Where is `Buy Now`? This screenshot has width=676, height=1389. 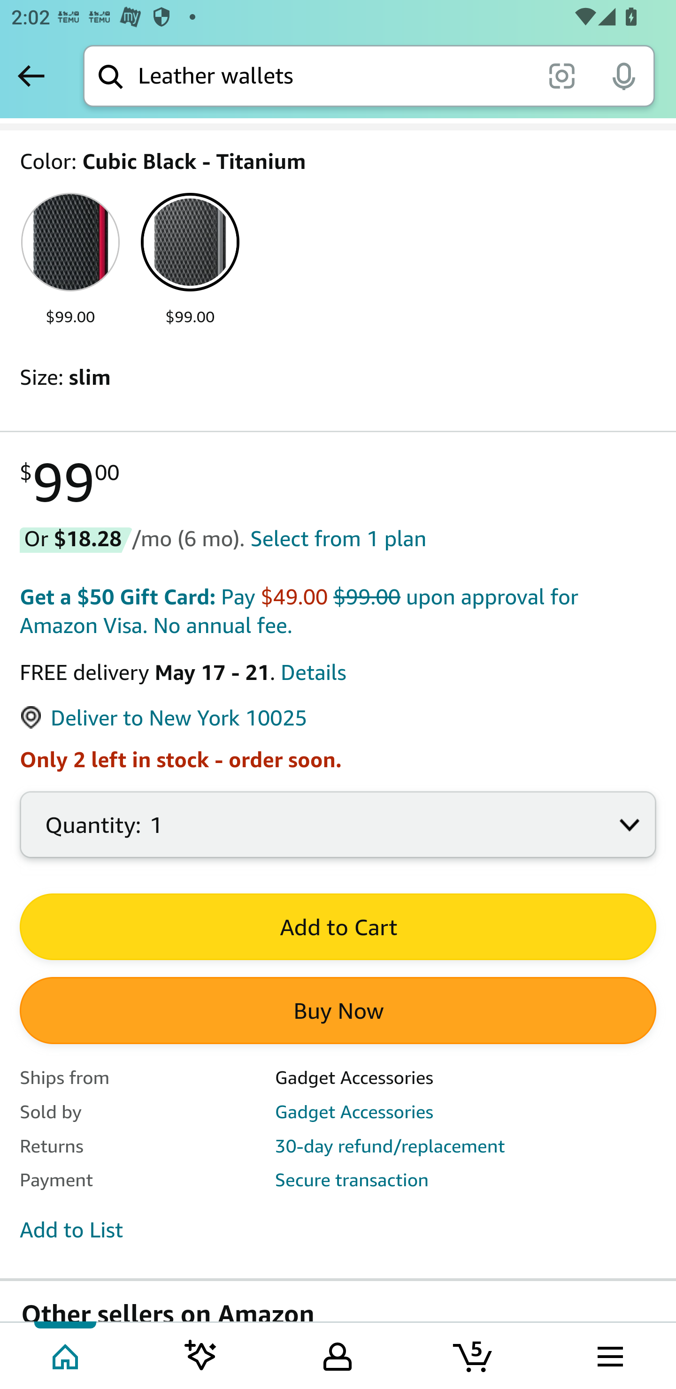 Buy Now is located at coordinates (338, 1010).